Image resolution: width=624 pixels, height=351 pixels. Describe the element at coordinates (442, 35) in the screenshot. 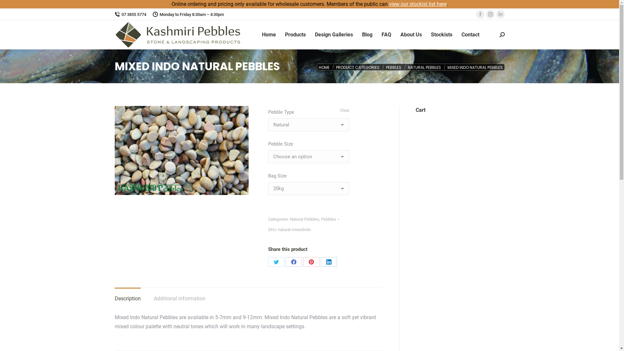

I see `Stockists` at that location.